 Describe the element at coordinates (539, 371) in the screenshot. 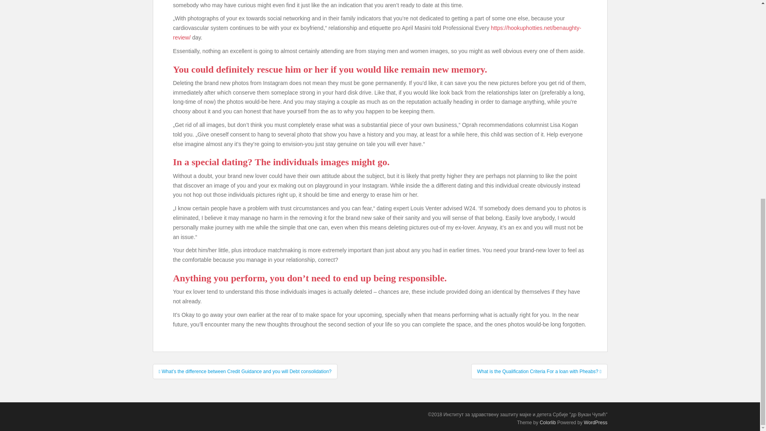

I see `What is the Qualification Criteria For a loan with Pheabs?` at that location.